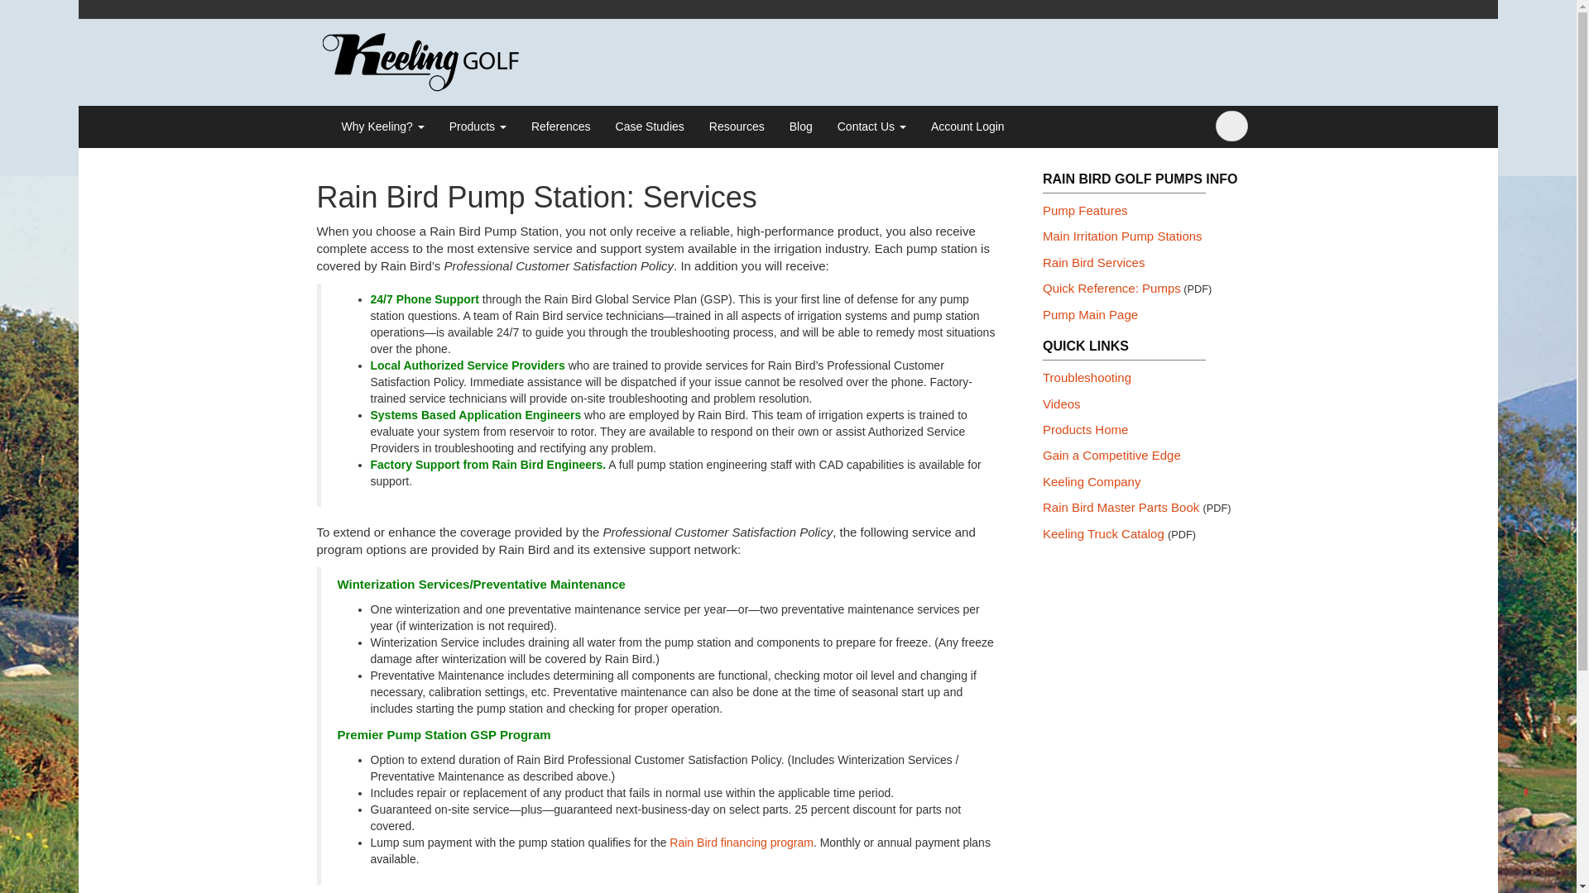 Image resolution: width=1589 pixels, height=893 pixels. I want to click on Main Irritation Pump Stations, so click(1122, 235).